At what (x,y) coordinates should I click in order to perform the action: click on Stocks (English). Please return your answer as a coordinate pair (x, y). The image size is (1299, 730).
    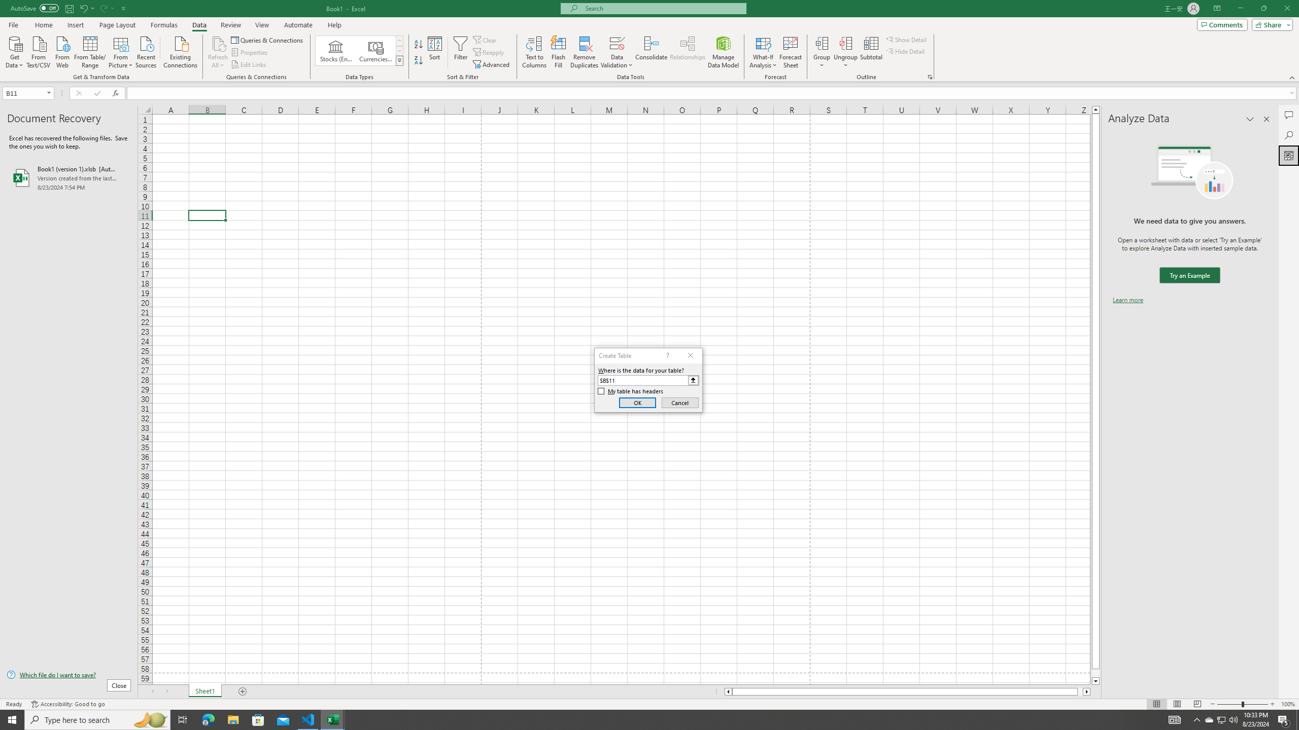
    Looking at the image, I should click on (336, 51).